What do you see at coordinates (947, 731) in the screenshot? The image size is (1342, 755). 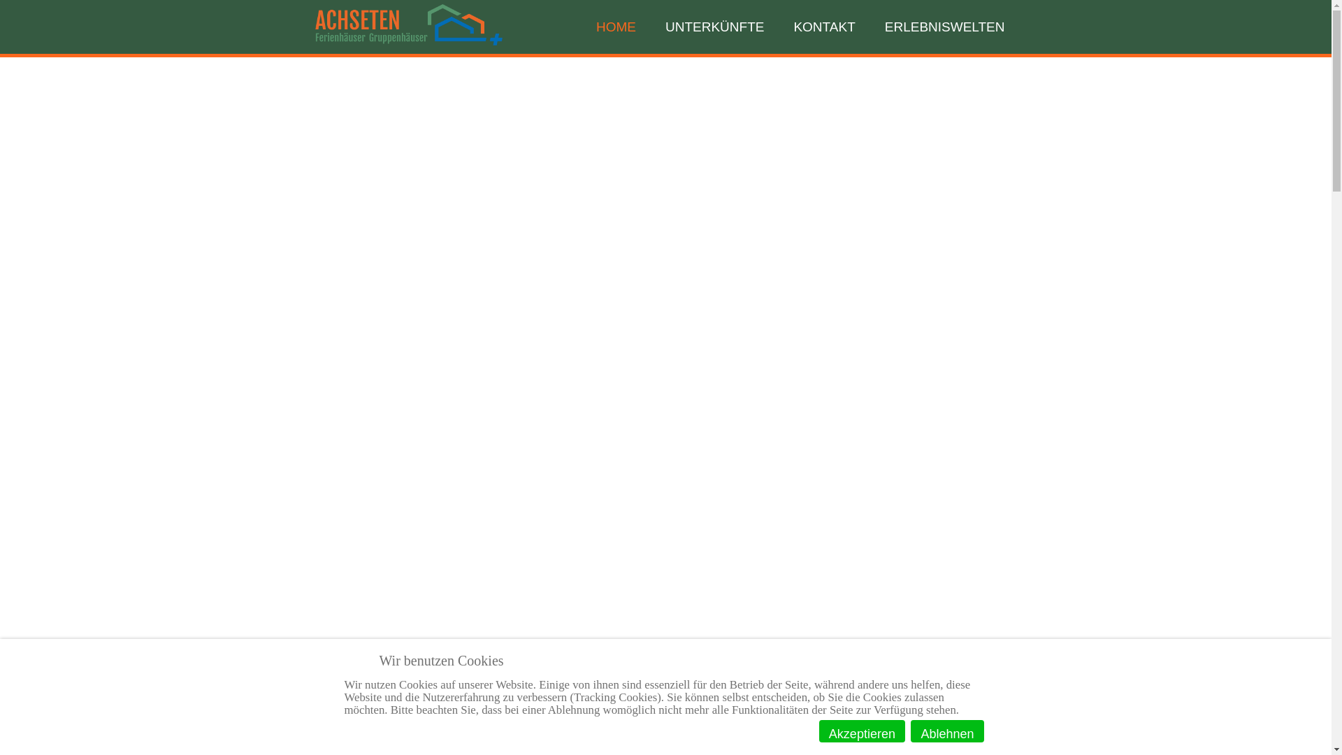 I see `Ablehnen` at bounding box center [947, 731].